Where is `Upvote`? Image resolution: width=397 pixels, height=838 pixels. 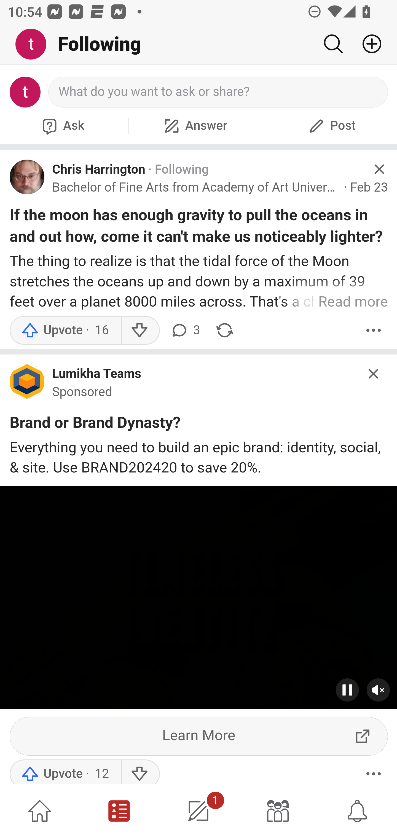 Upvote is located at coordinates (65, 772).